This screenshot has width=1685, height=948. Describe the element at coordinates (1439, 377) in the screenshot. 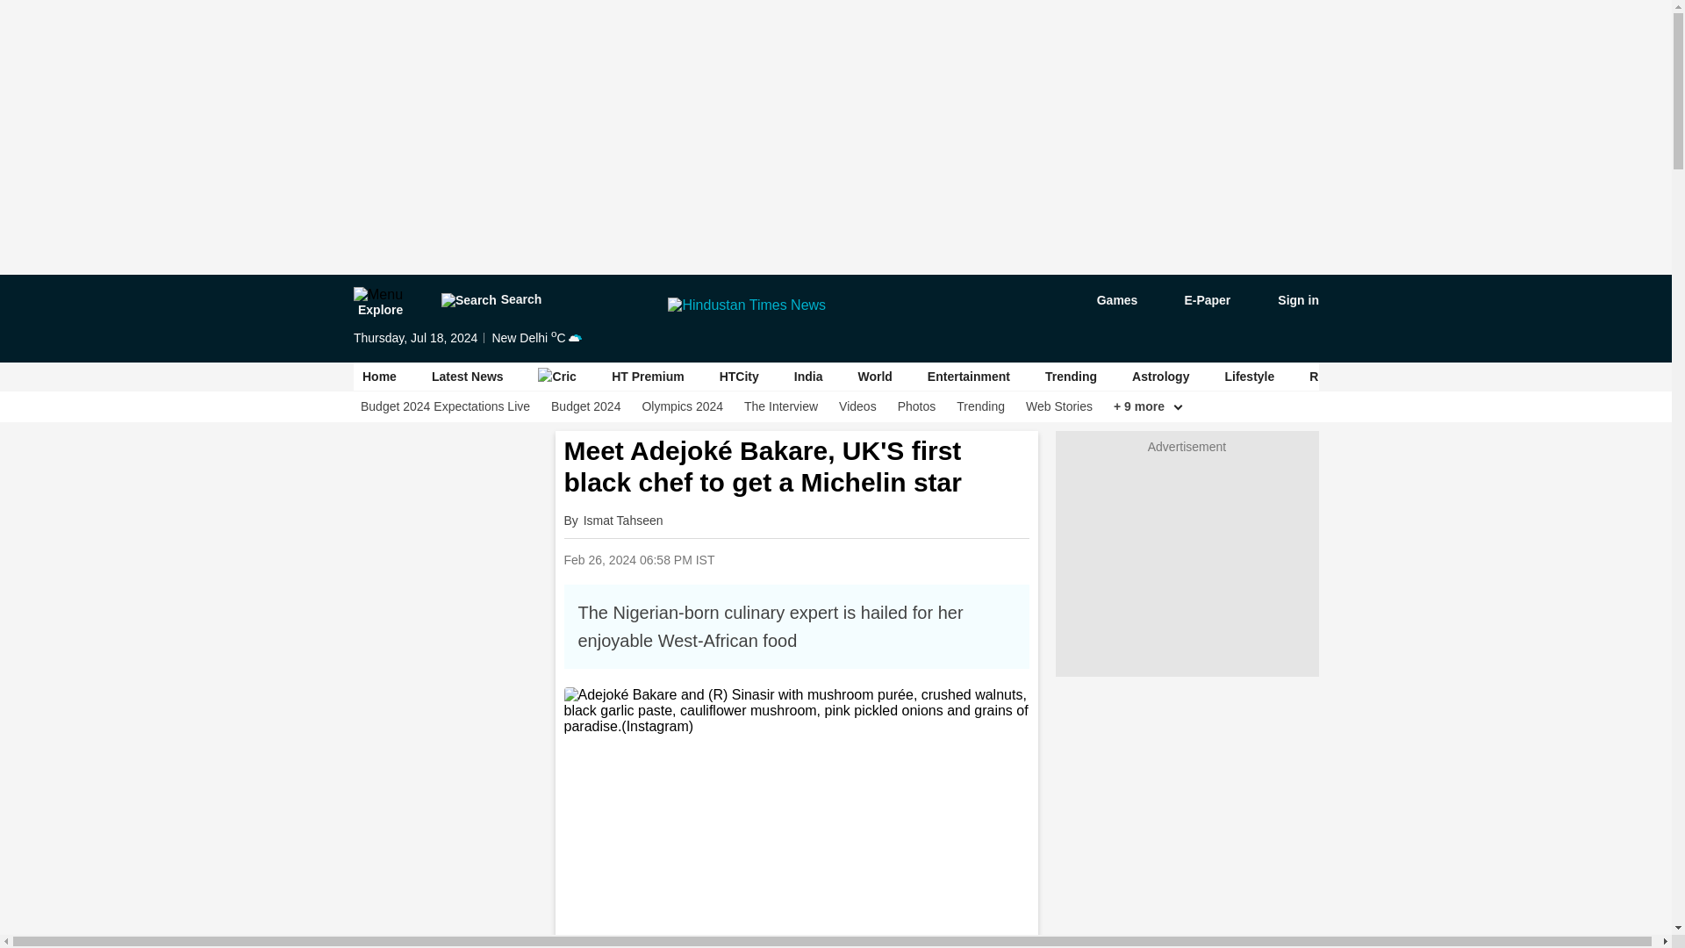

I see `Education` at that location.